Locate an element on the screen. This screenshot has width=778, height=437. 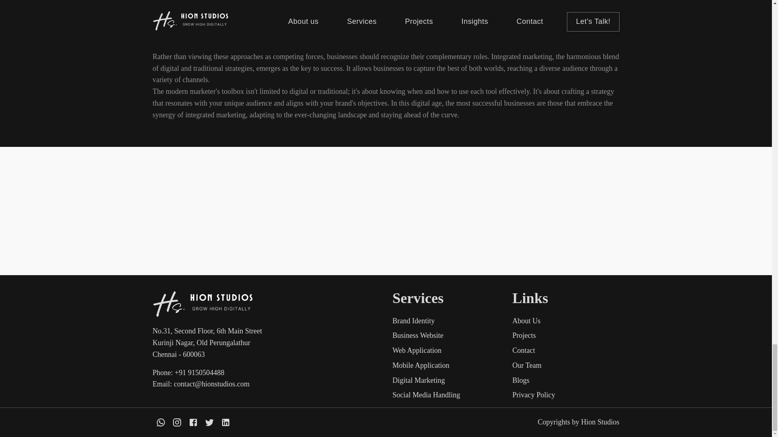
Privacy Policy is located at coordinates (566, 395).